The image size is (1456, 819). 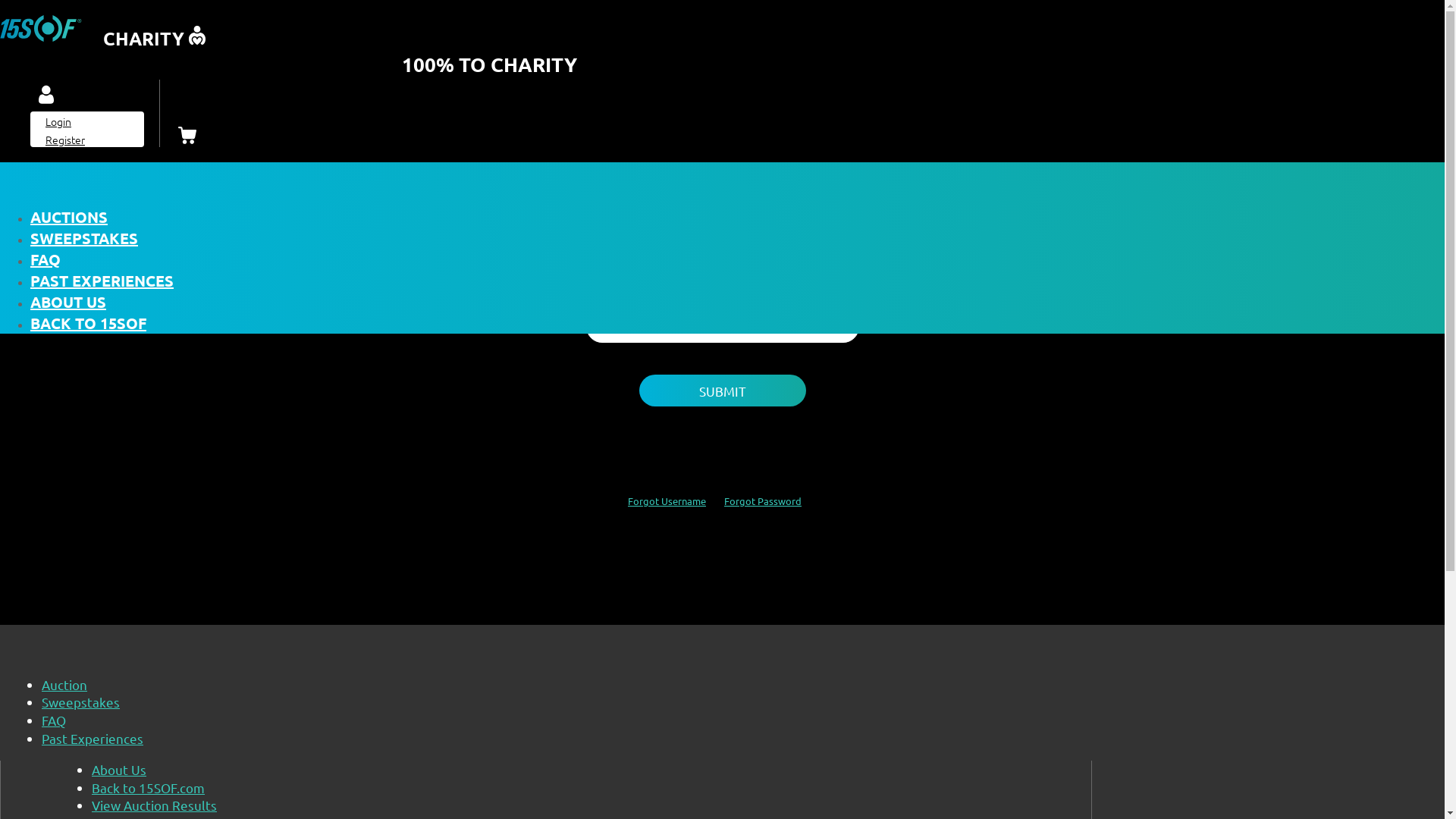 What do you see at coordinates (763, 500) in the screenshot?
I see `Forgot Password` at bounding box center [763, 500].